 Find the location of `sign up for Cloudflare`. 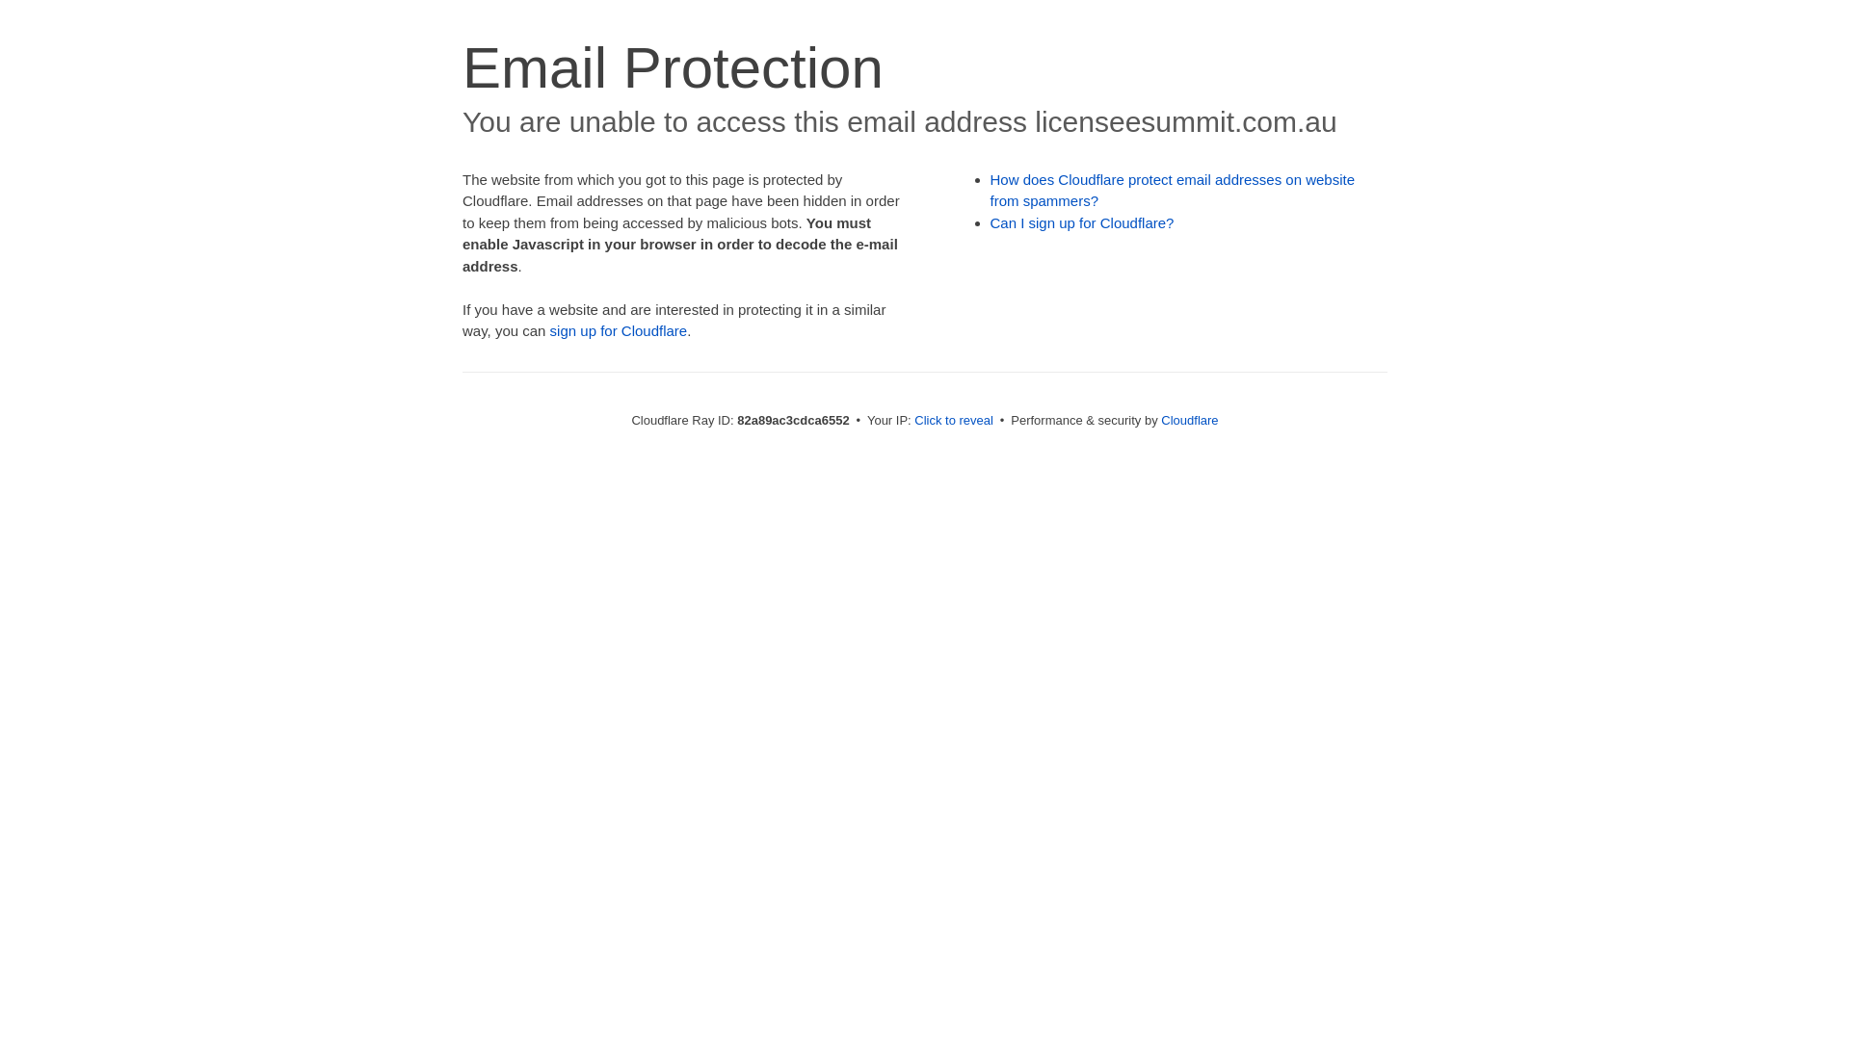

sign up for Cloudflare is located at coordinates (619, 331).